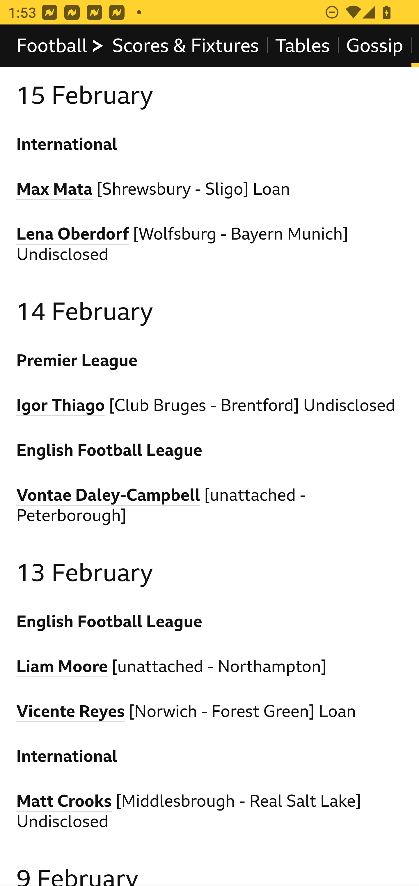 The height and width of the screenshot is (886, 419). What do you see at coordinates (73, 235) in the screenshot?
I see `Lena Oberdorf` at bounding box center [73, 235].